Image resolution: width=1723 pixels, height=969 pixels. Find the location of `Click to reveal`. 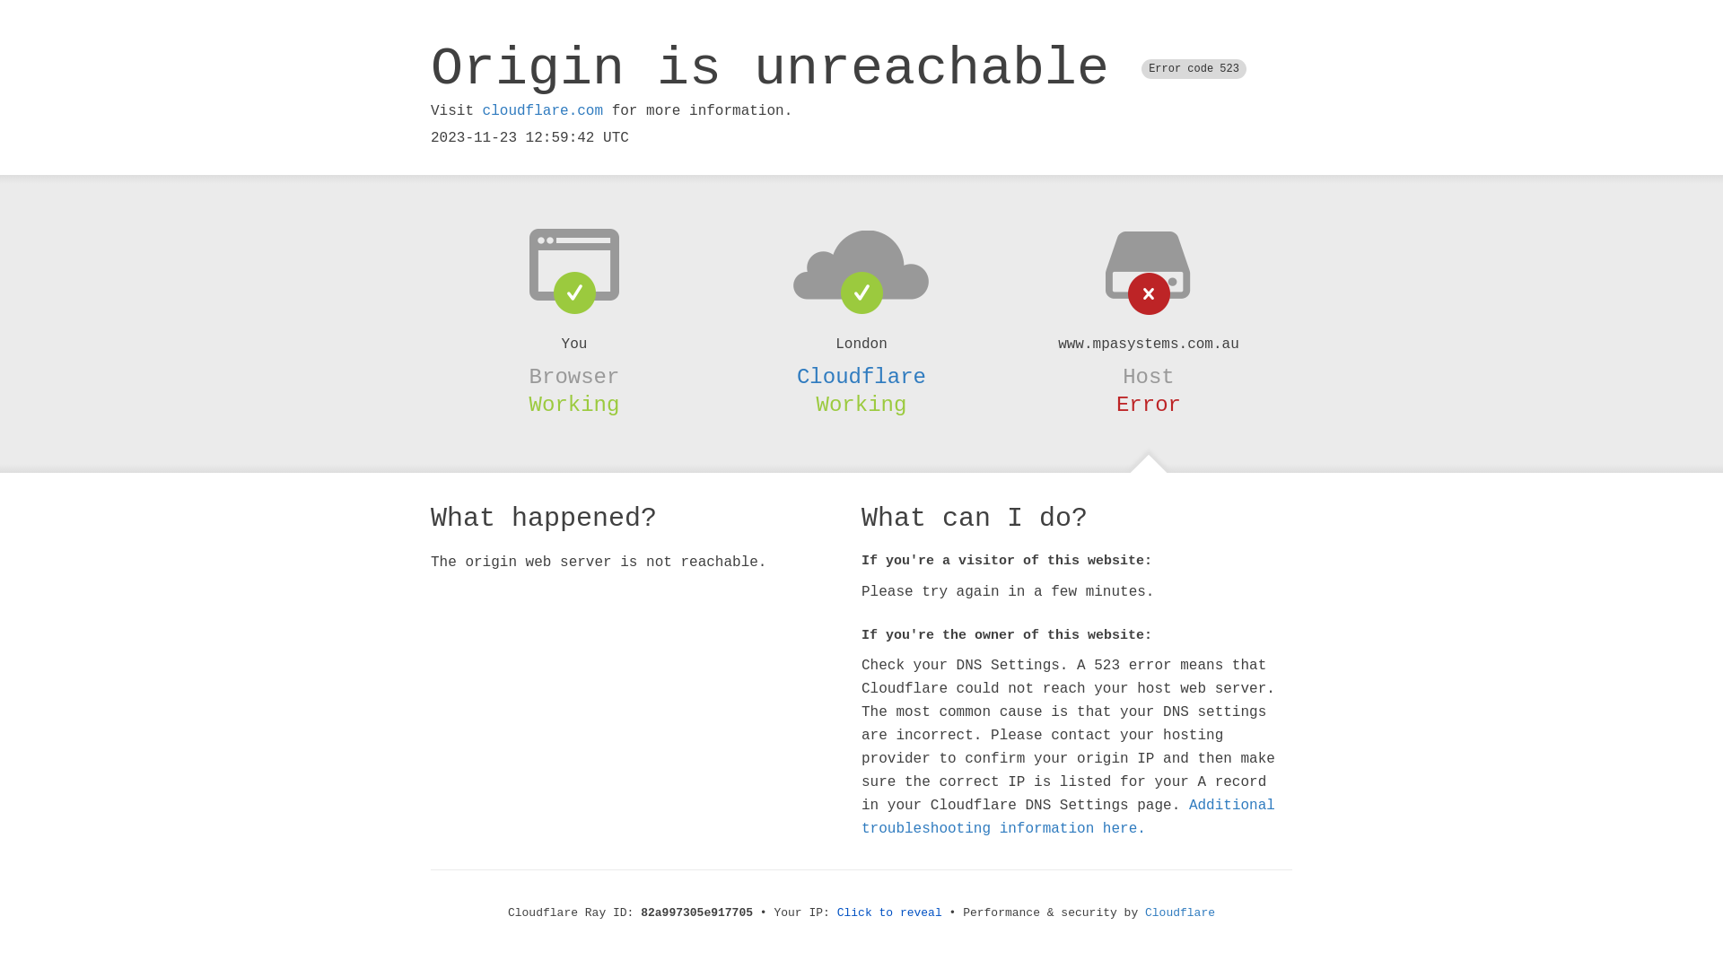

Click to reveal is located at coordinates (890, 913).